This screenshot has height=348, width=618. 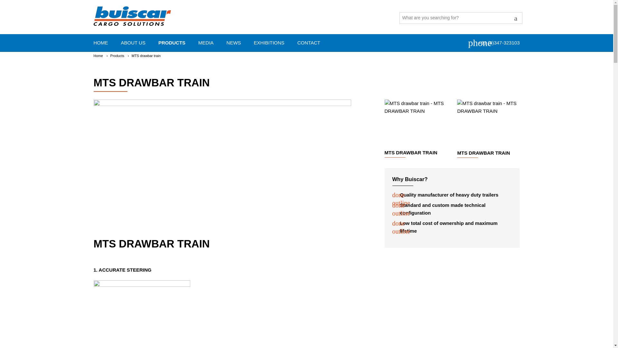 What do you see at coordinates (306, 43) in the screenshot?
I see `Products` at bounding box center [306, 43].